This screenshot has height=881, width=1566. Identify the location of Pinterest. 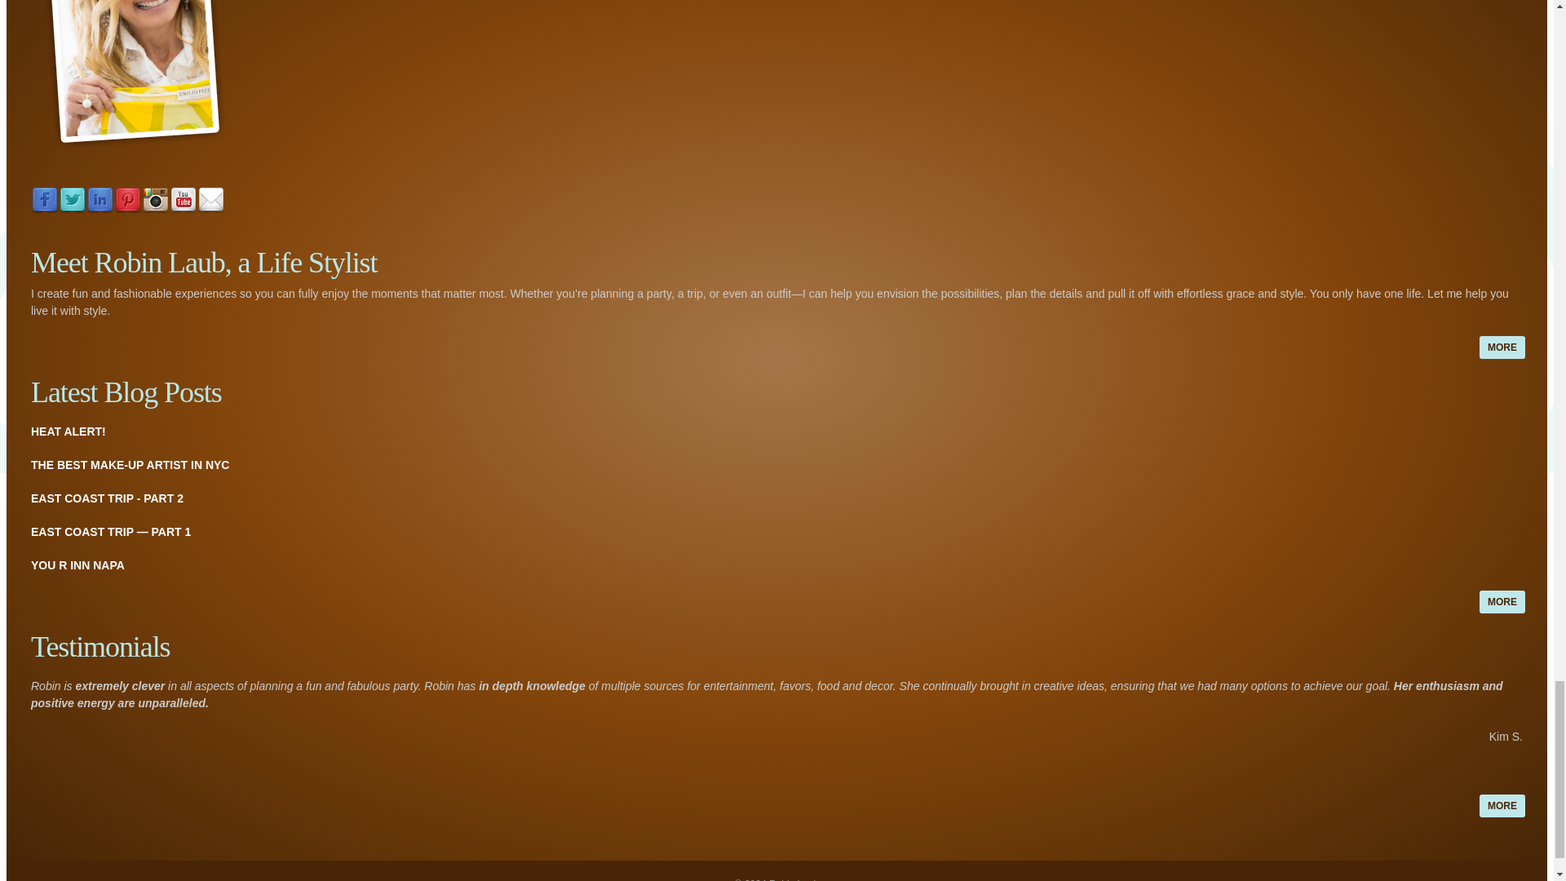
(127, 201).